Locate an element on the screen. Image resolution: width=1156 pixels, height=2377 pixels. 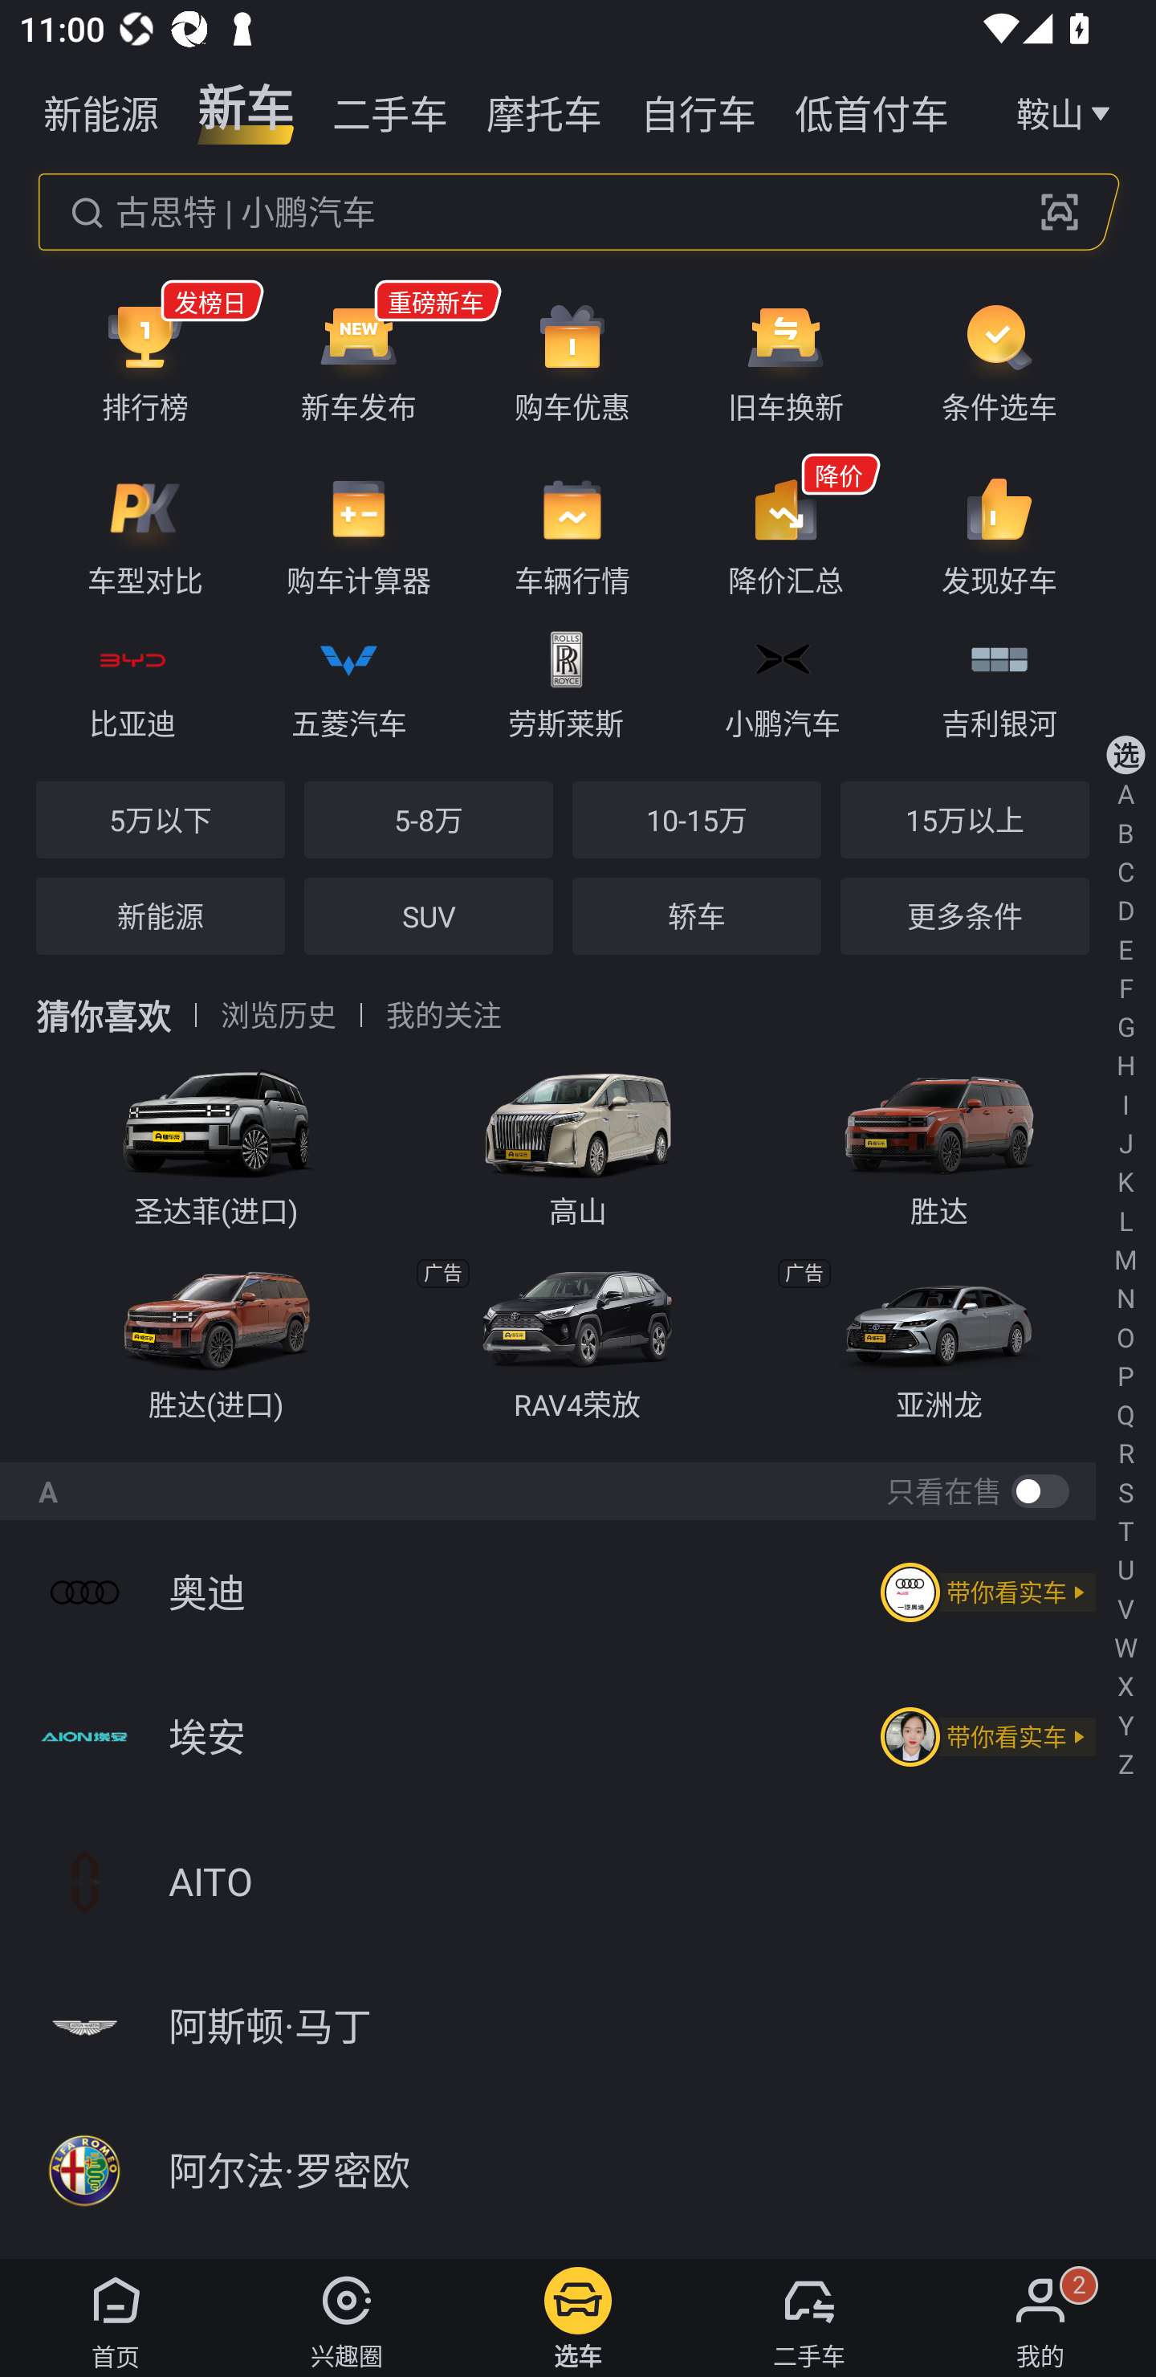
SUV is located at coordinates (428, 915).